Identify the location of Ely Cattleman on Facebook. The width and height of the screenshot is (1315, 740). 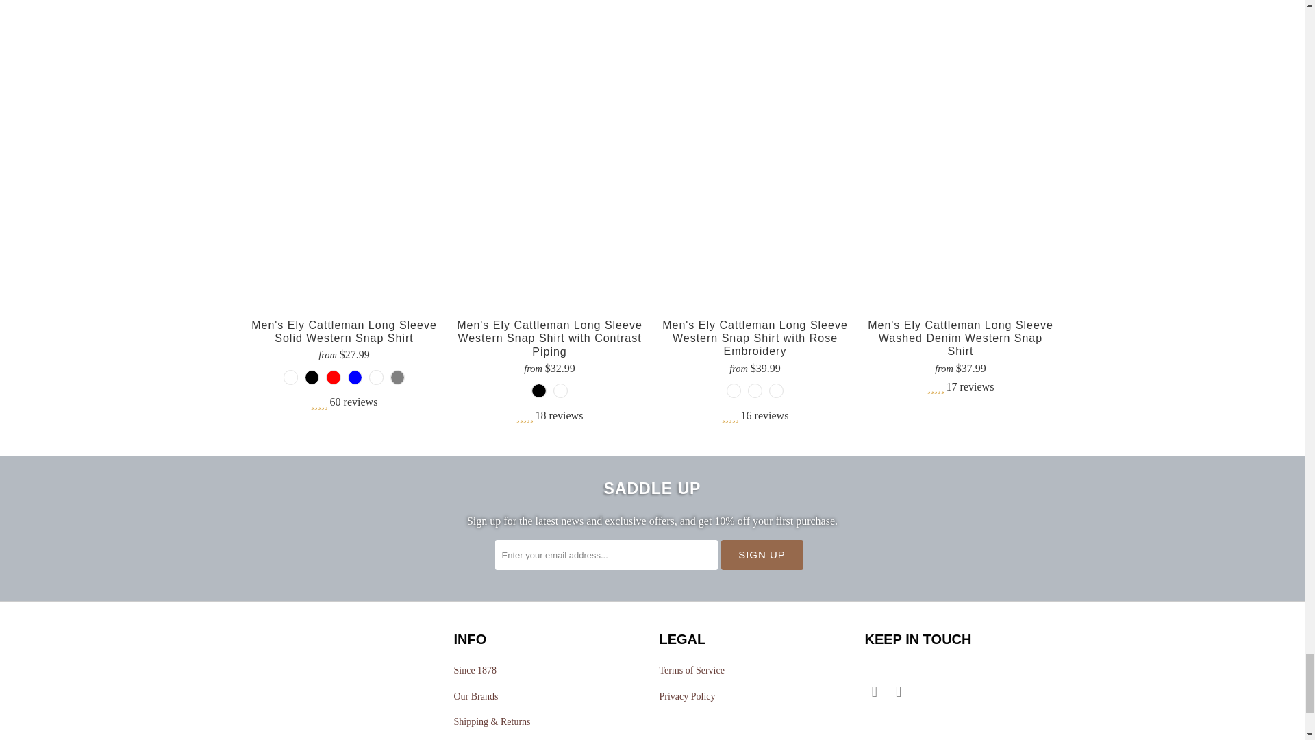
(874, 691).